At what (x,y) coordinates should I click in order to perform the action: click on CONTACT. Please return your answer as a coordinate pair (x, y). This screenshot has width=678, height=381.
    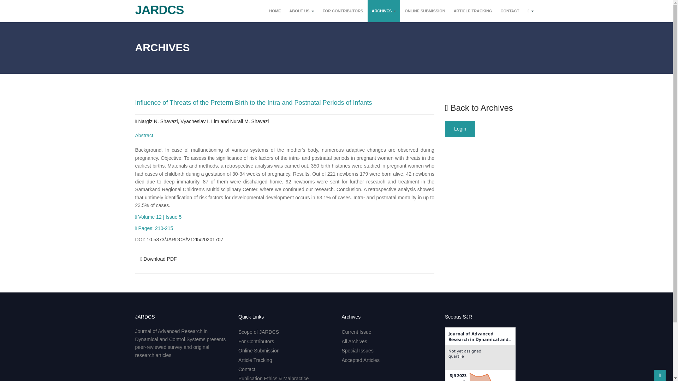
    Looking at the image, I should click on (509, 11).